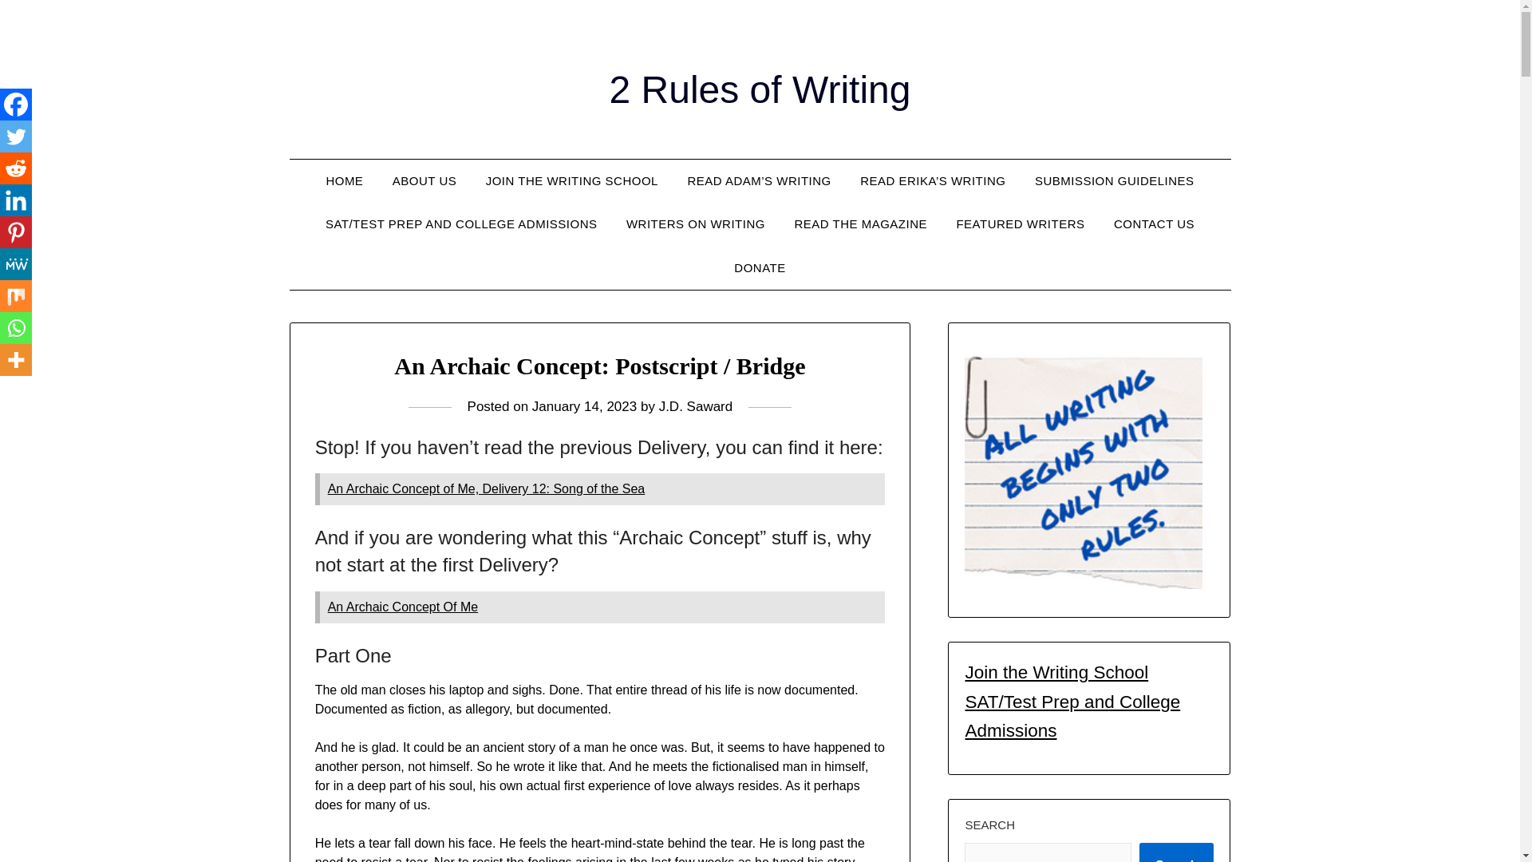  What do you see at coordinates (16, 105) in the screenshot?
I see `Facebook` at bounding box center [16, 105].